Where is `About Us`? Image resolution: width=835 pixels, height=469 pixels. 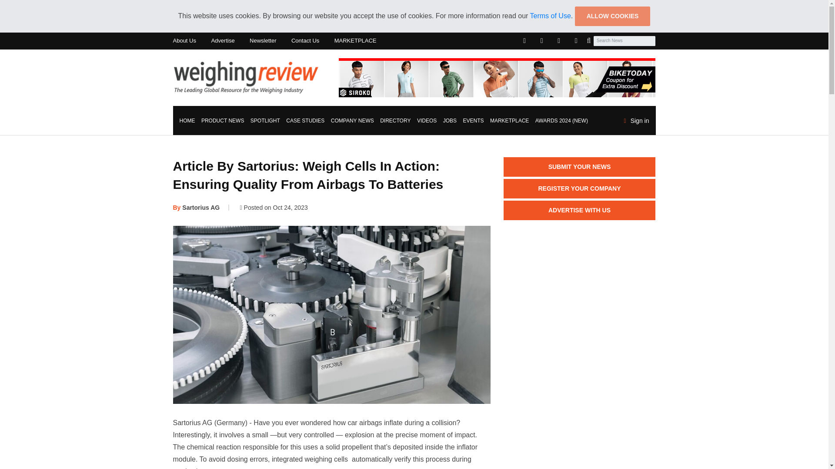
About Us is located at coordinates (184, 41).